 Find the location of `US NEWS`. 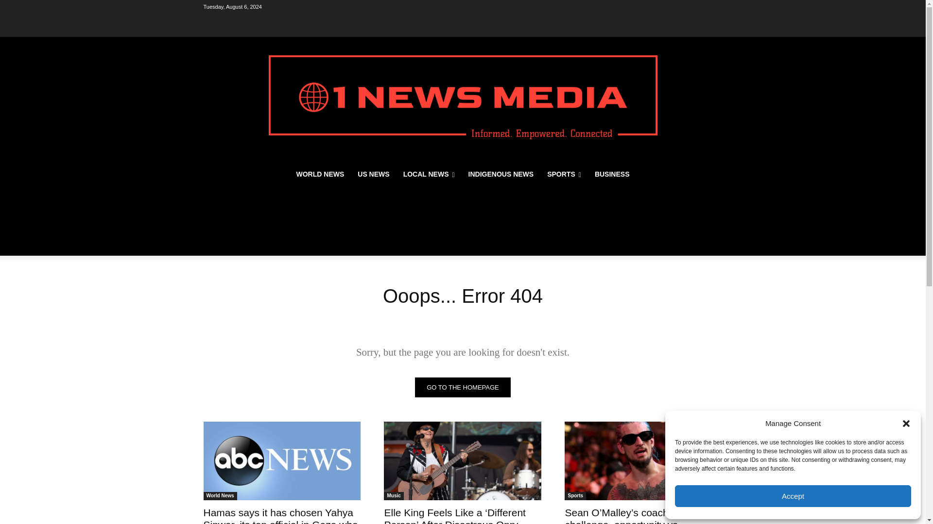

US NEWS is located at coordinates (373, 174).